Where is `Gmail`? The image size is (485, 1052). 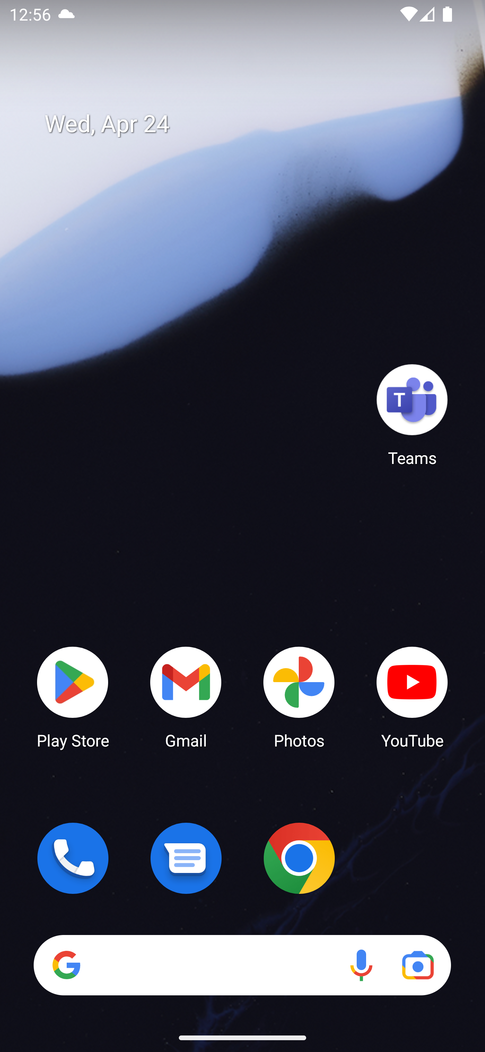 Gmail is located at coordinates (186, 697).